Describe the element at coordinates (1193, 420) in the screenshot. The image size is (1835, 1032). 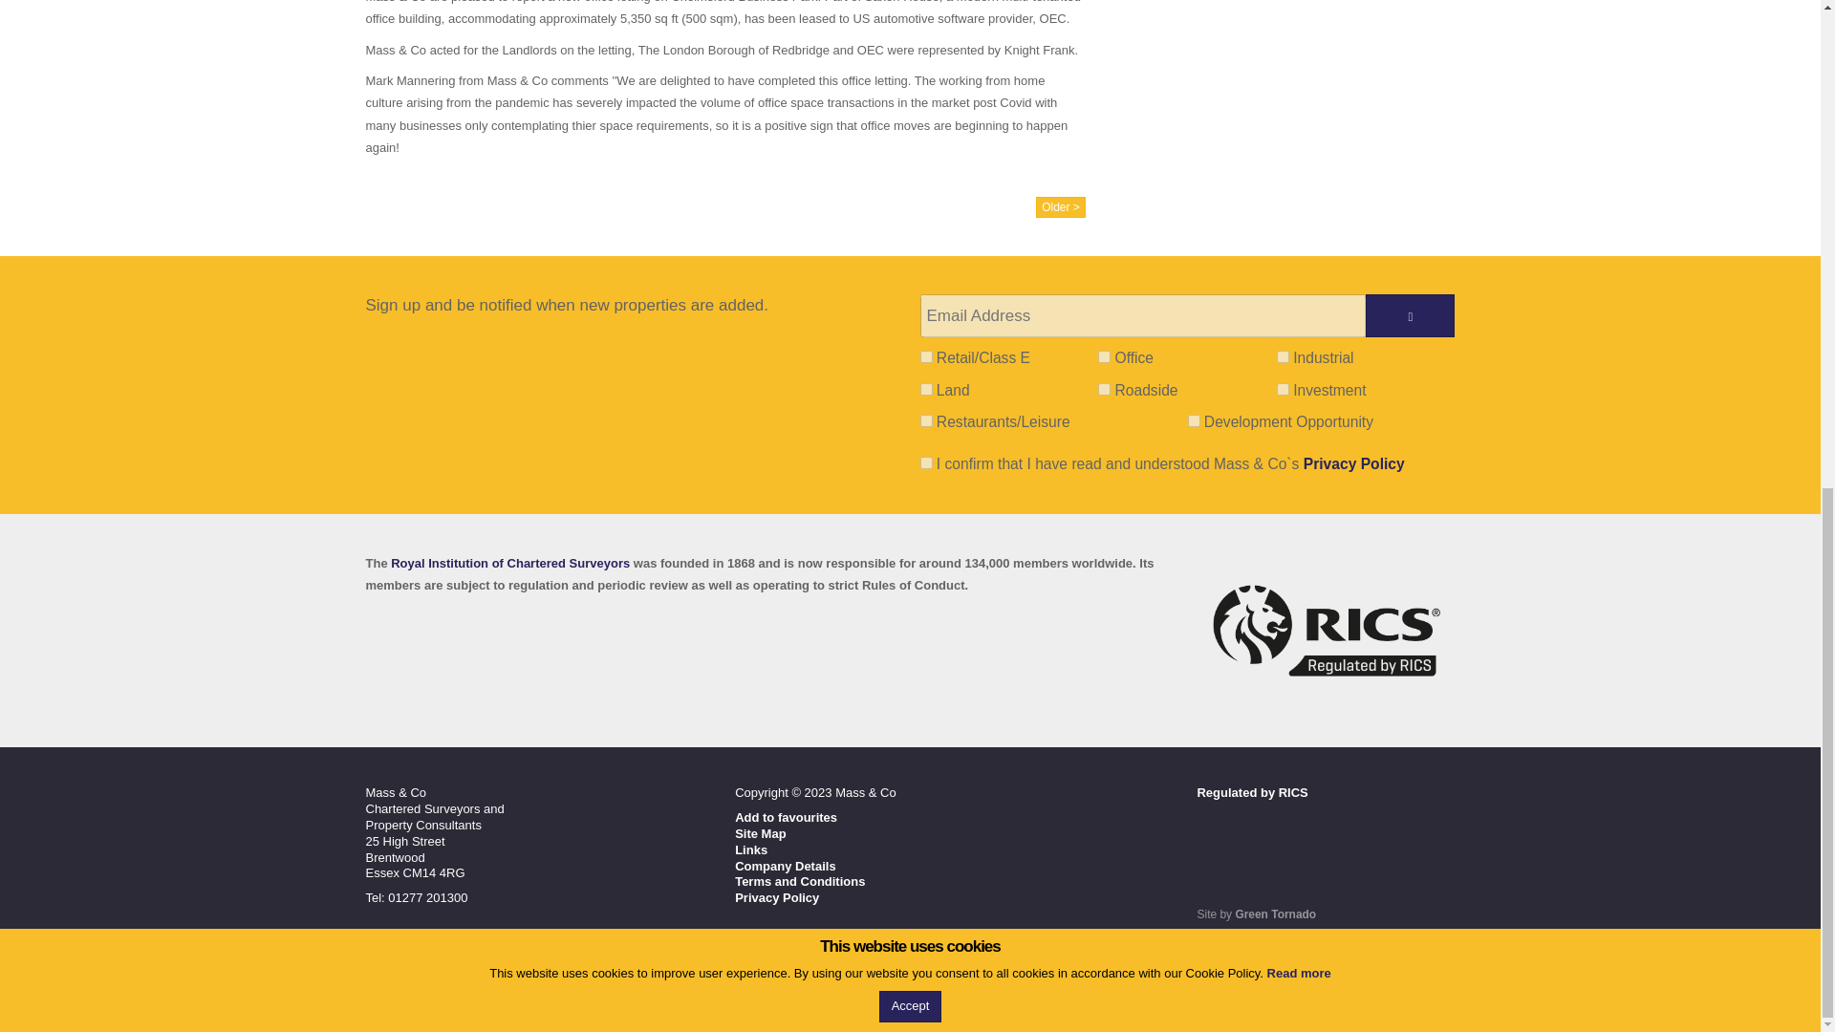
I see `1` at that location.